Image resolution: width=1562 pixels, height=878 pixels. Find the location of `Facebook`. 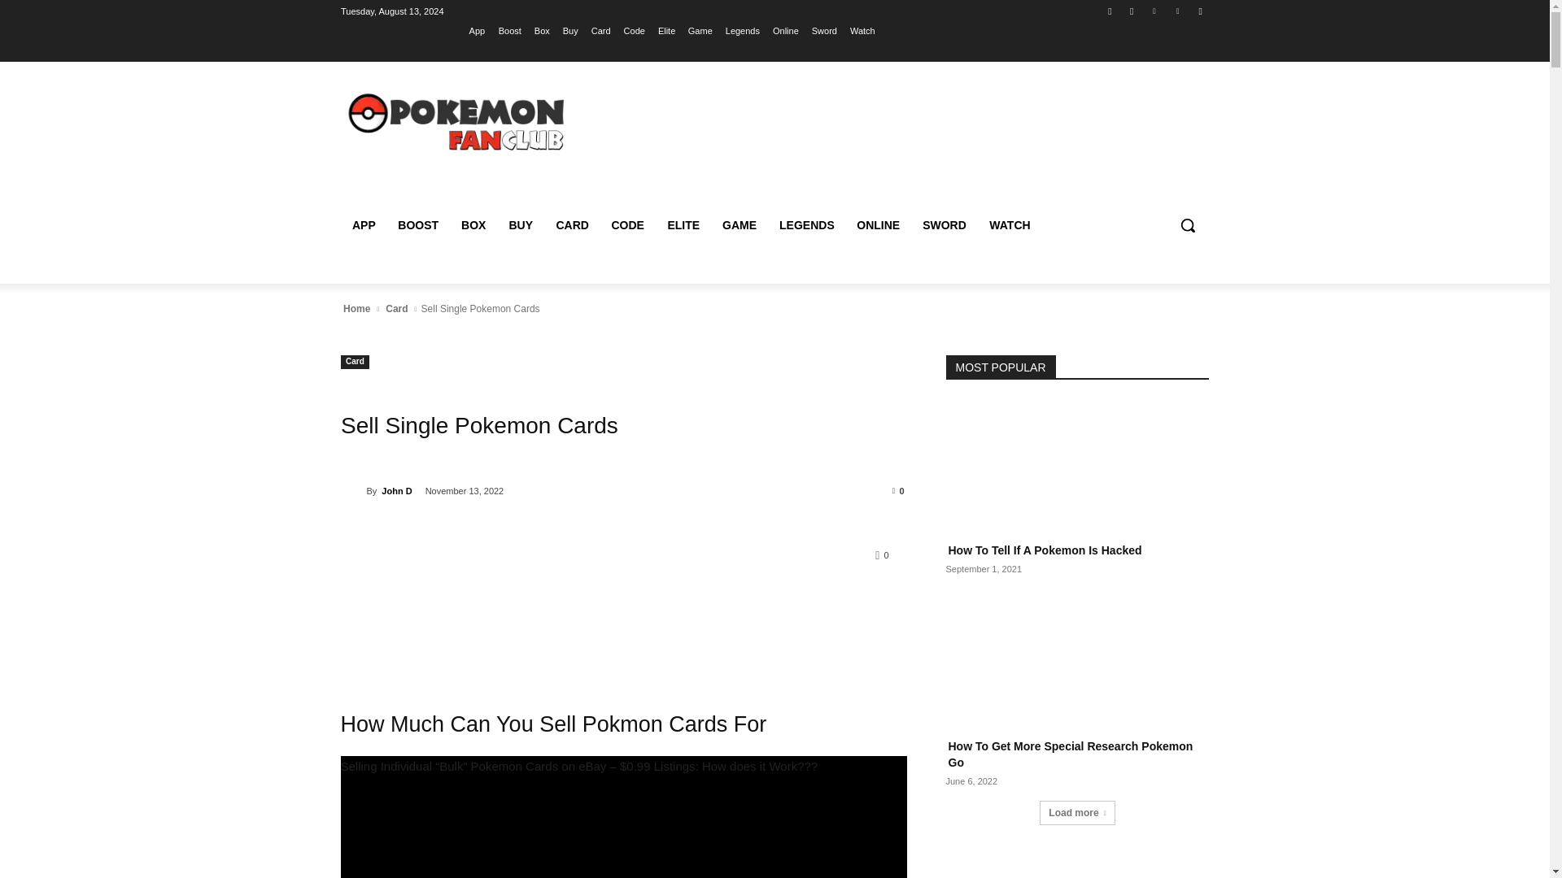

Facebook is located at coordinates (1110, 11).